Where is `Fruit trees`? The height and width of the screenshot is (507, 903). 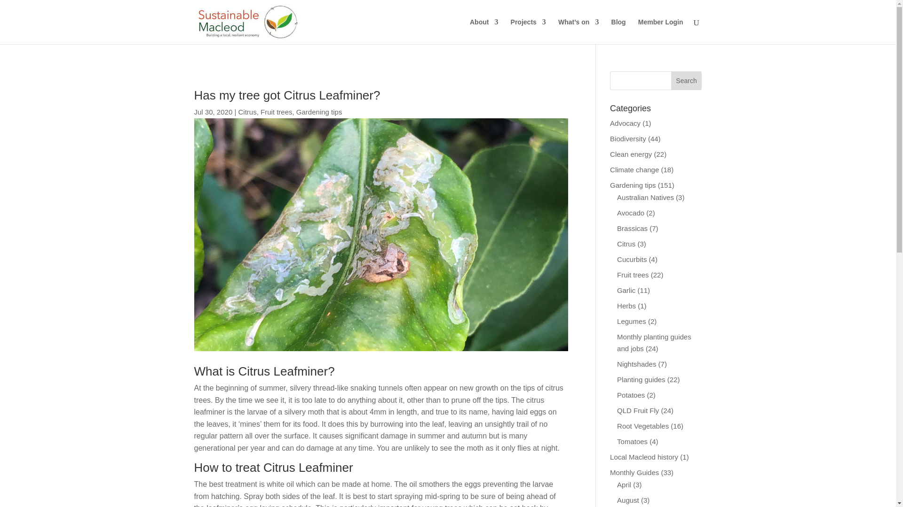 Fruit trees is located at coordinates (277, 112).